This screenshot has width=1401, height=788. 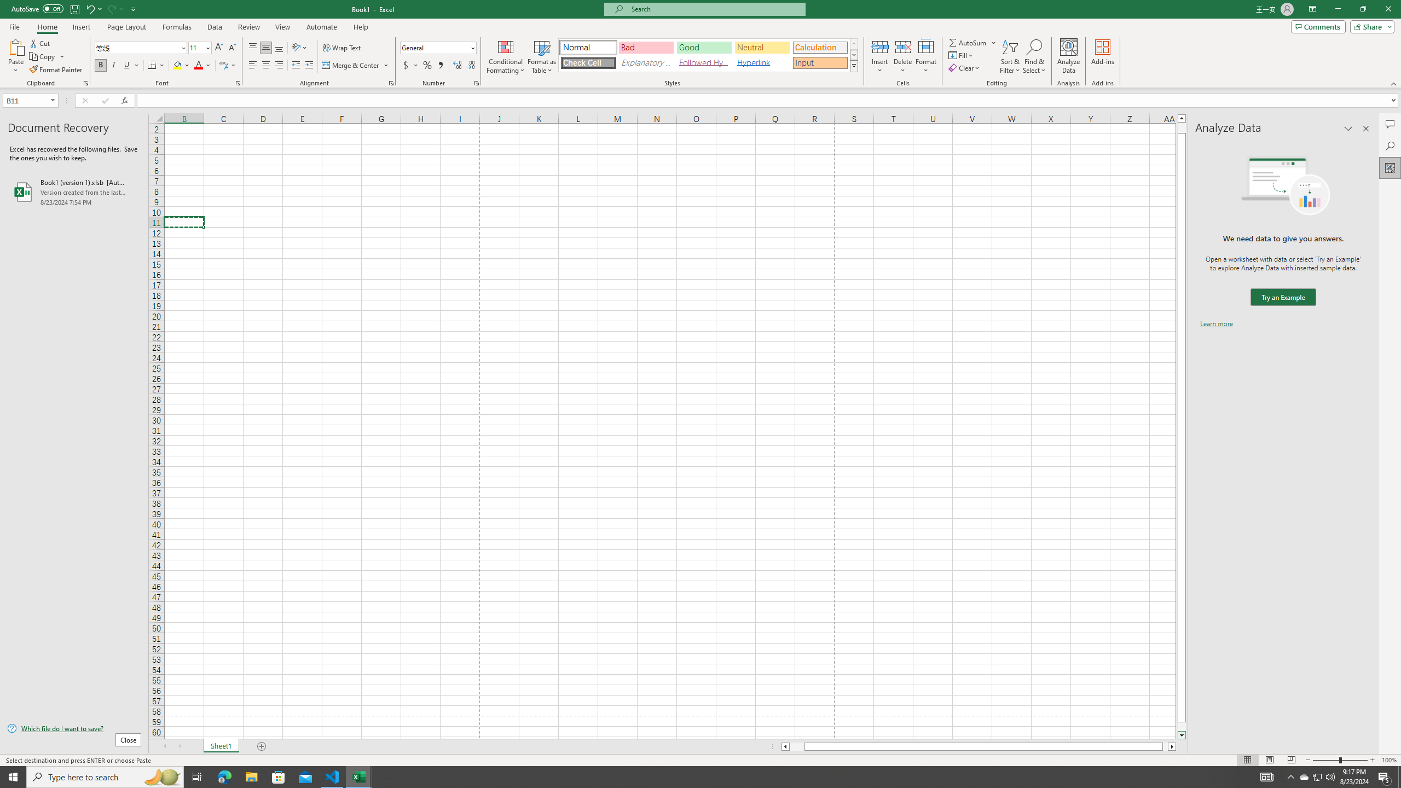 What do you see at coordinates (57, 70) in the screenshot?
I see `Format Painter` at bounding box center [57, 70].